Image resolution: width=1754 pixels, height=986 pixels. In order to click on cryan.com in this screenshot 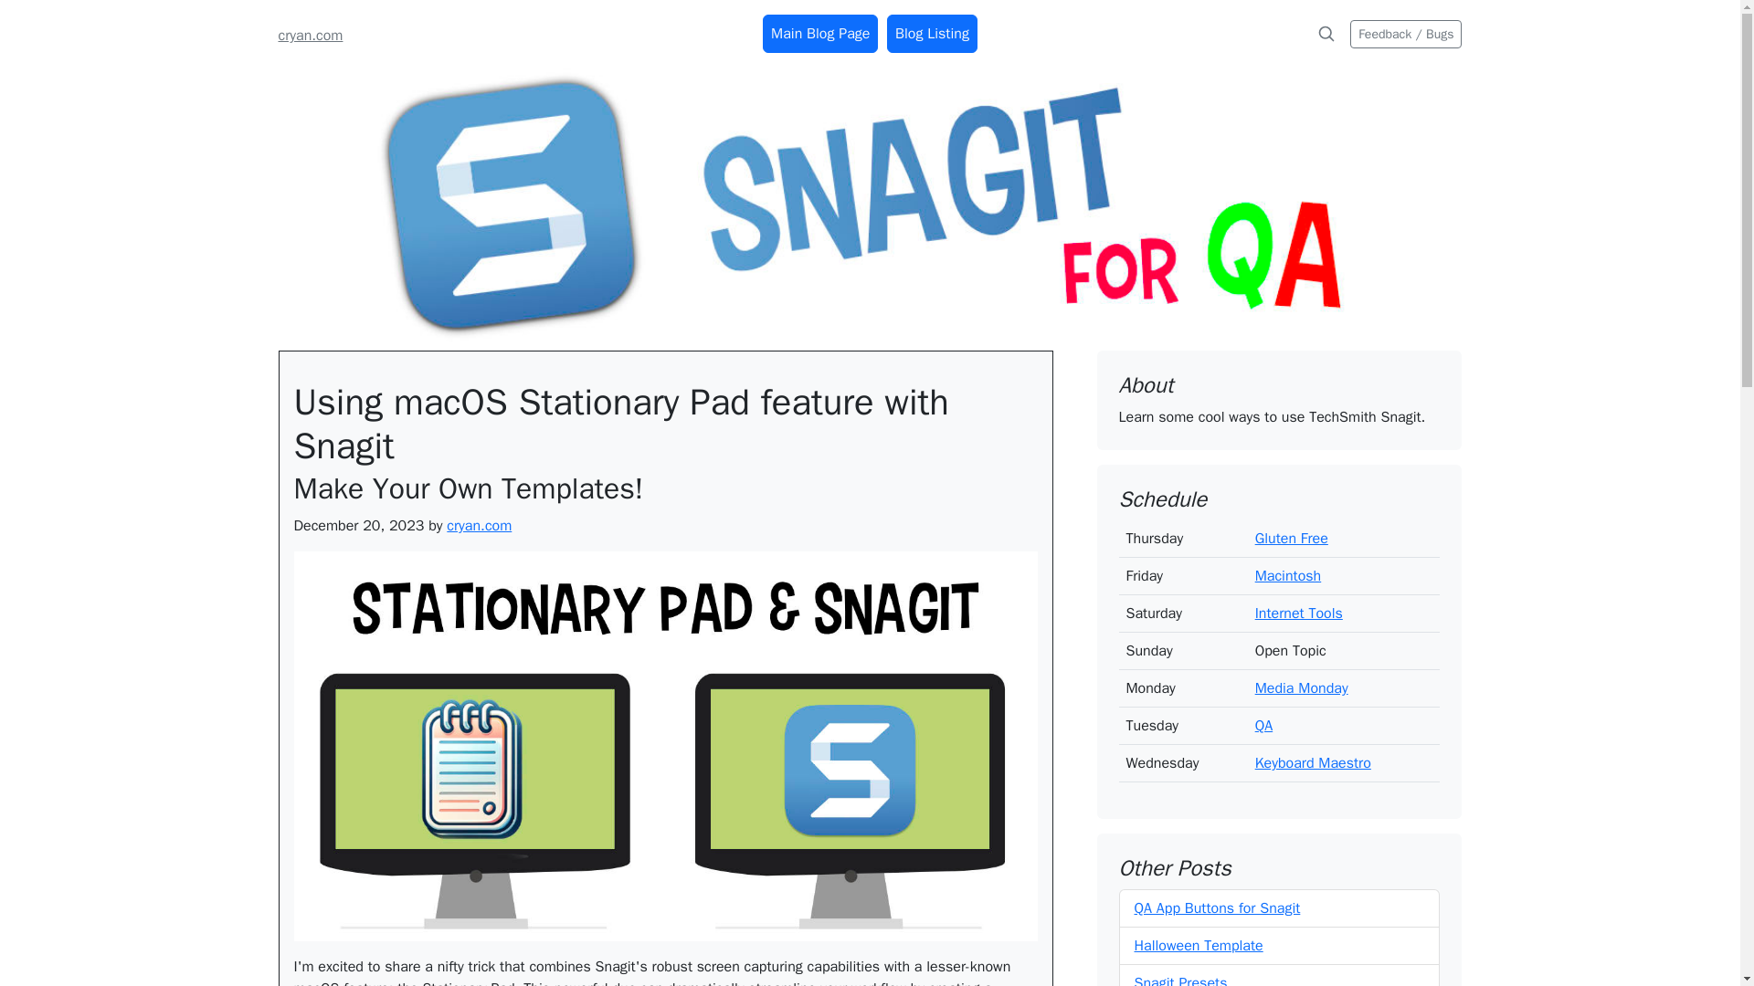, I will do `click(479, 526)`.